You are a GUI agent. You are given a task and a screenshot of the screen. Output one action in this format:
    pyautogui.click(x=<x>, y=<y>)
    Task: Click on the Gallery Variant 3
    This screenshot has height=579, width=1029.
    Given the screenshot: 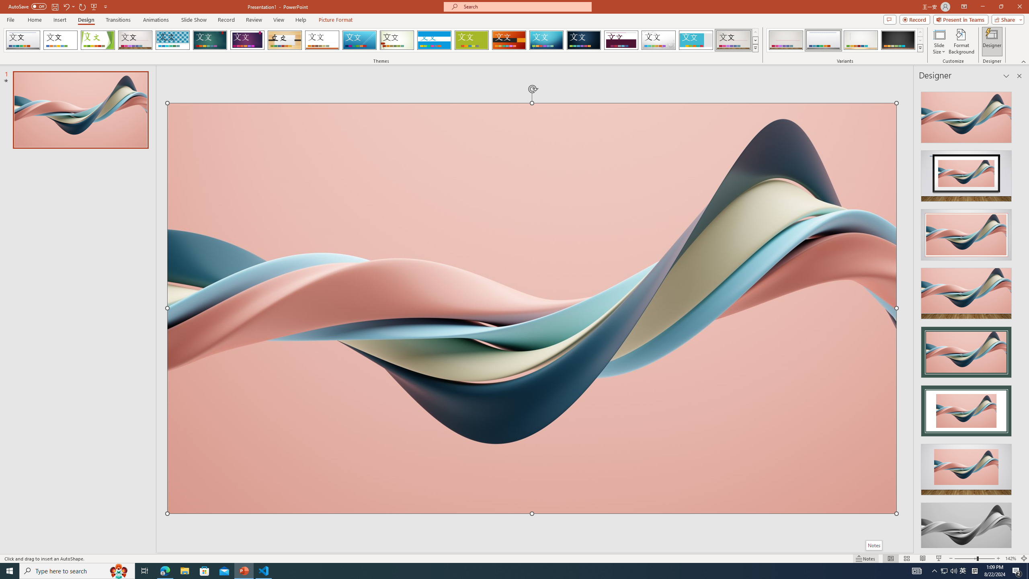 What is the action you would take?
    pyautogui.click(x=861, y=40)
    